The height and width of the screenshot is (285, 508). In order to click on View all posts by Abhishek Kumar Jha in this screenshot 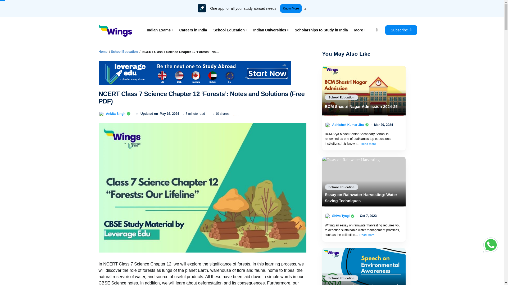, I will do `click(348, 125)`.